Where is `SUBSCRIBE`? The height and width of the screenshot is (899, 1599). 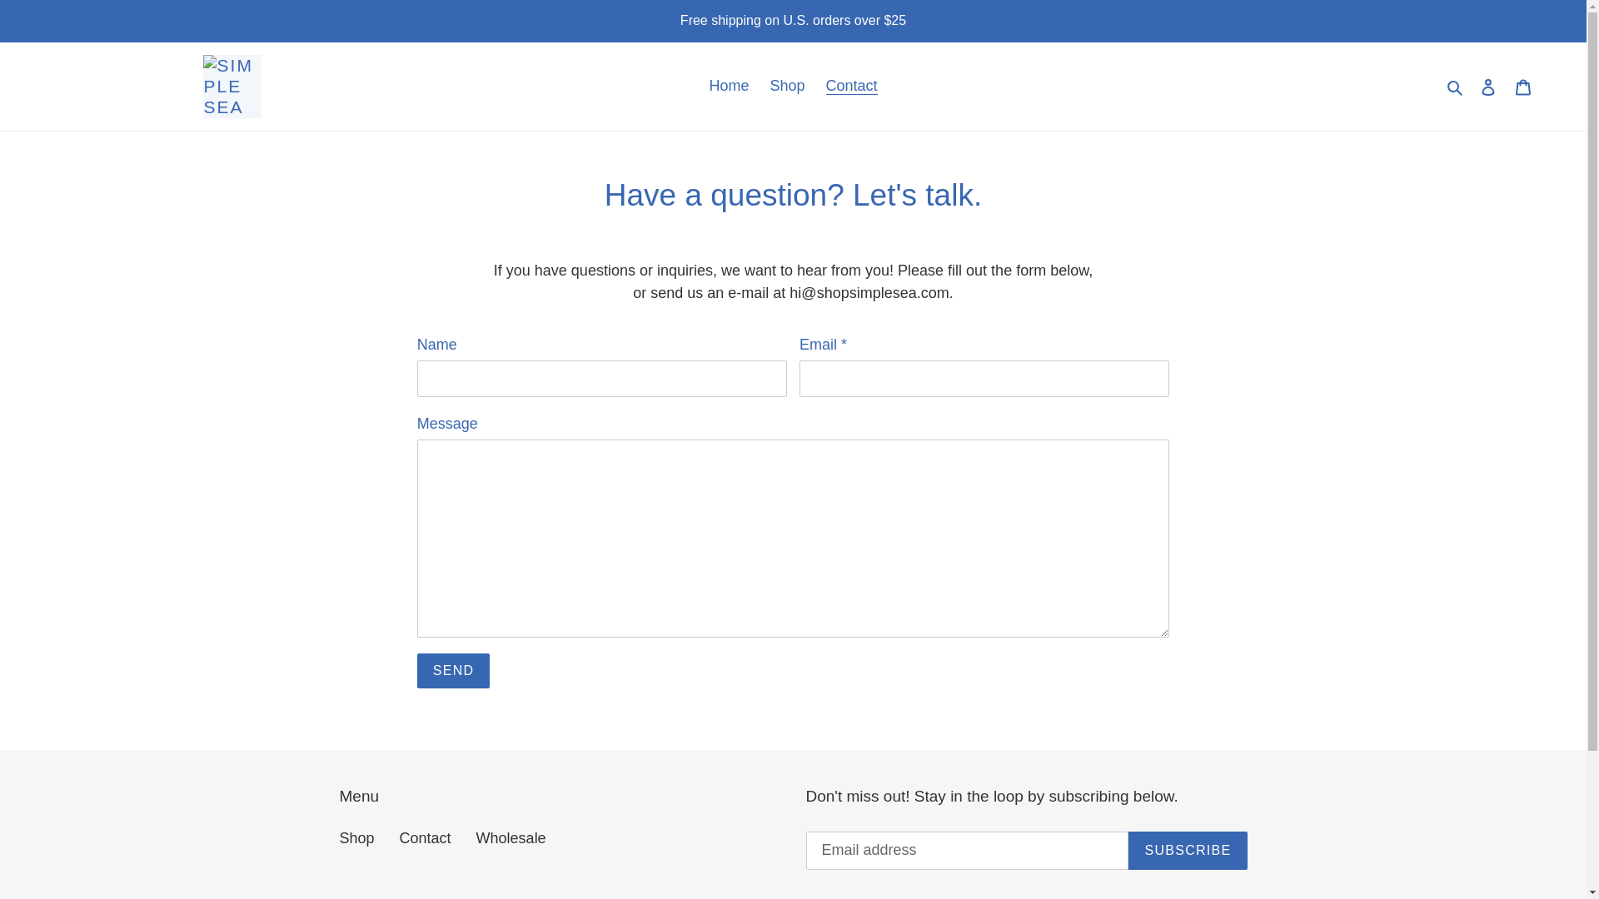
SUBSCRIBE is located at coordinates (1188, 851).